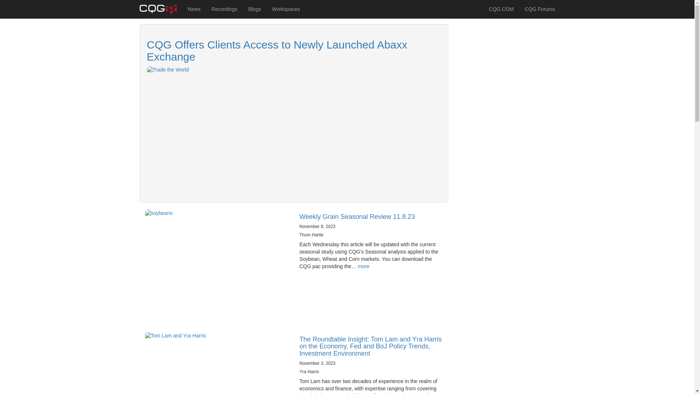 This screenshot has height=394, width=700. I want to click on CQG.COM, so click(501, 9).